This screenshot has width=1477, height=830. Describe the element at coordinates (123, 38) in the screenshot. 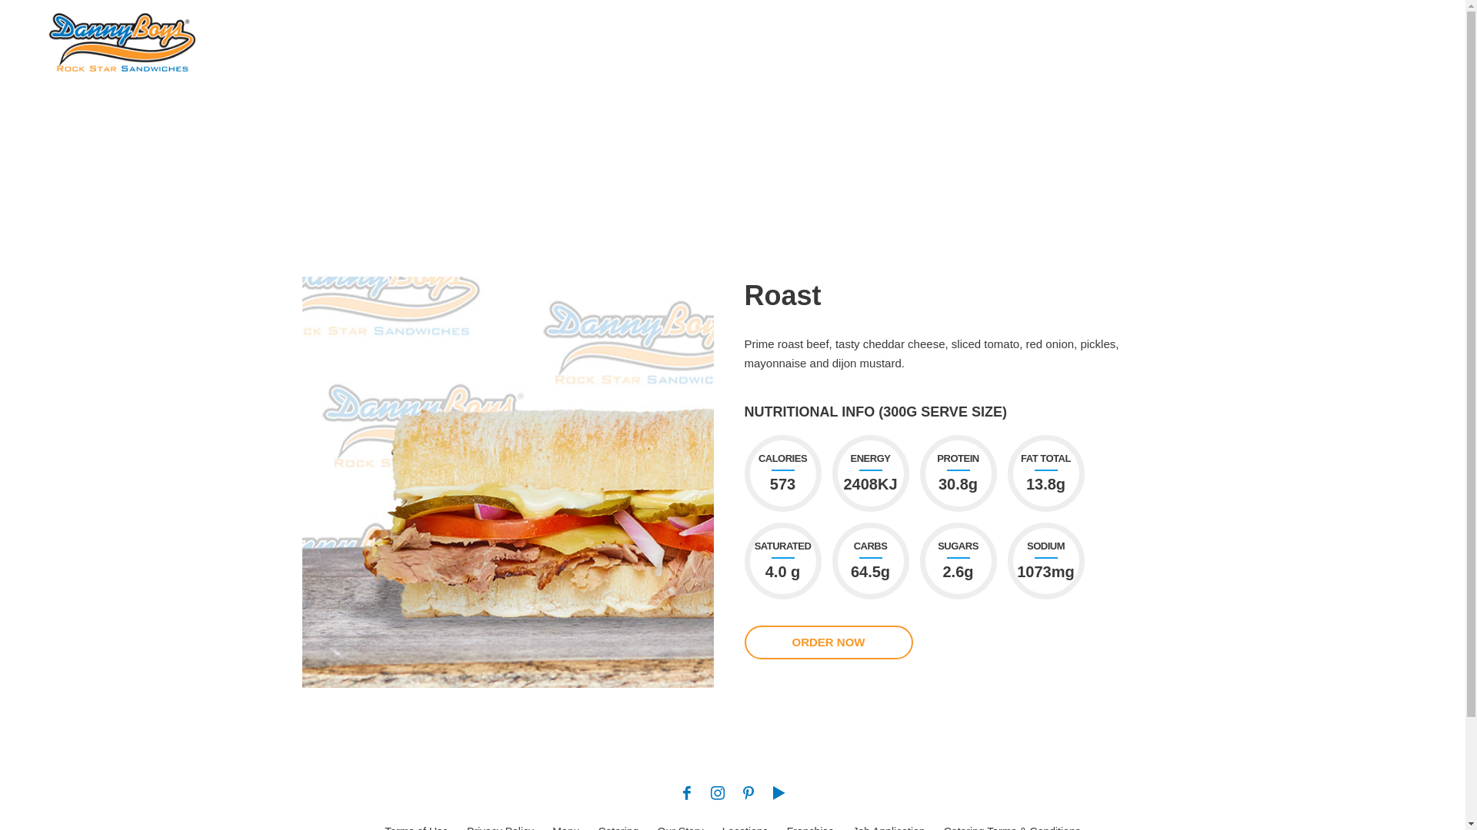

I see `Rock Star Sandwiches` at that location.